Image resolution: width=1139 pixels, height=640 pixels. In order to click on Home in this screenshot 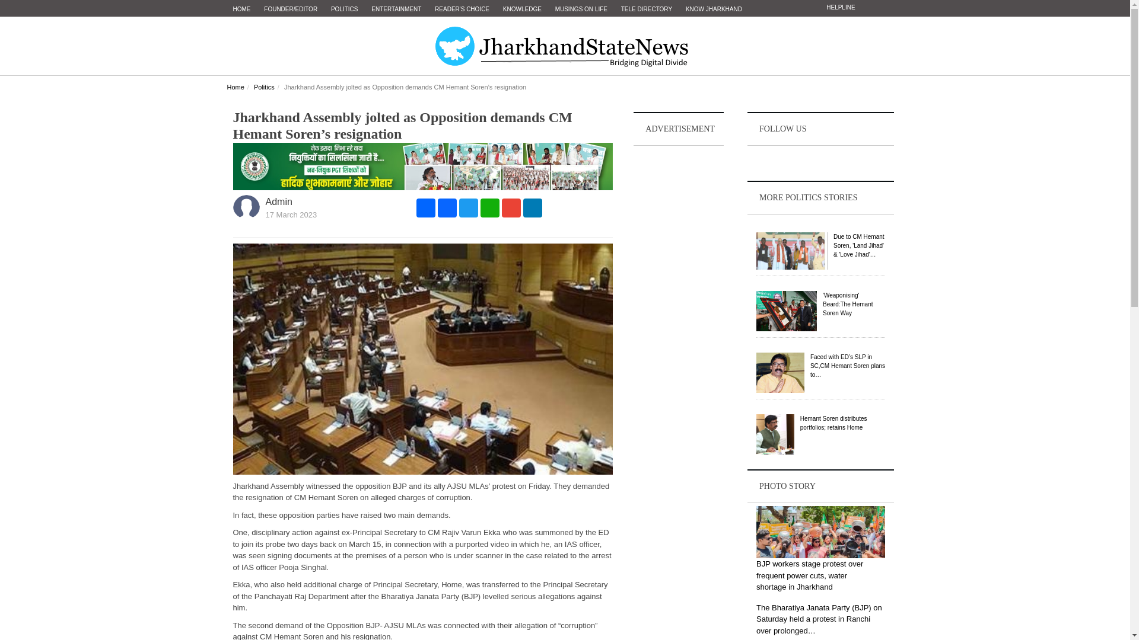, I will do `click(235, 87)`.